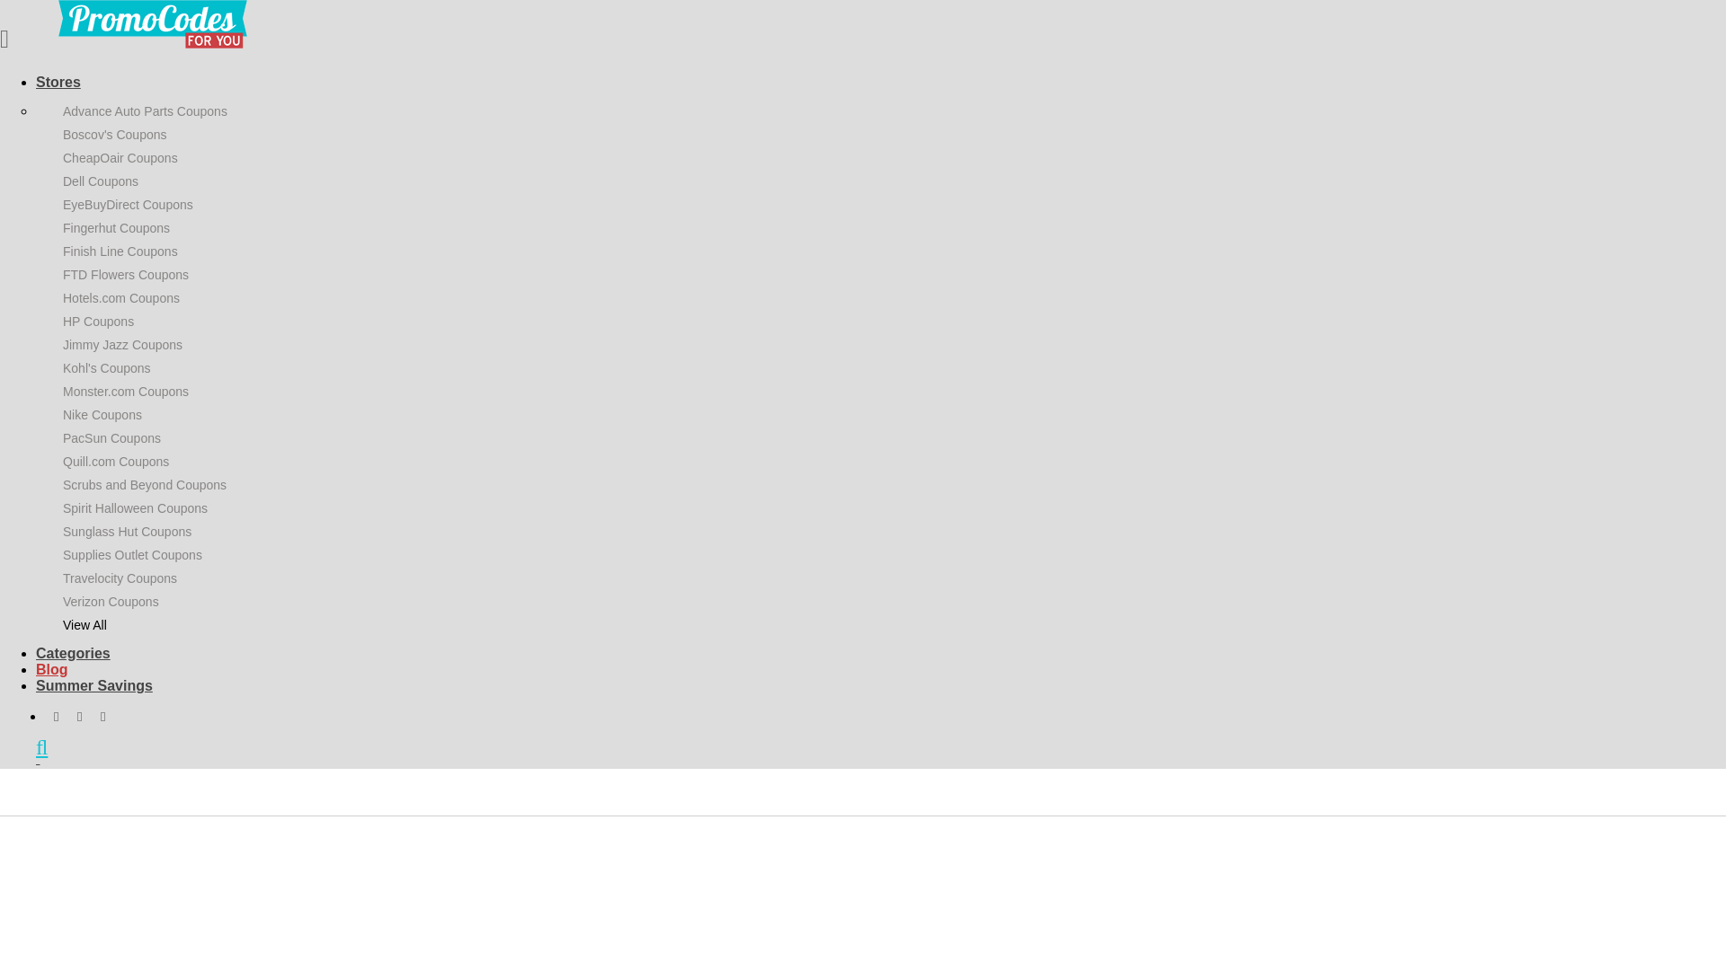 This screenshot has width=1726, height=970. Describe the element at coordinates (85, 625) in the screenshot. I see `View All` at that location.